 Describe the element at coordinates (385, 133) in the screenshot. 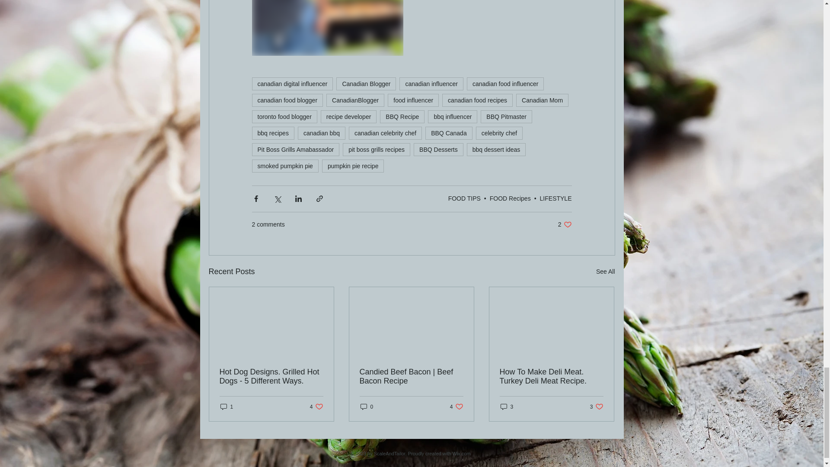

I see `canadian celebrity chef` at that location.